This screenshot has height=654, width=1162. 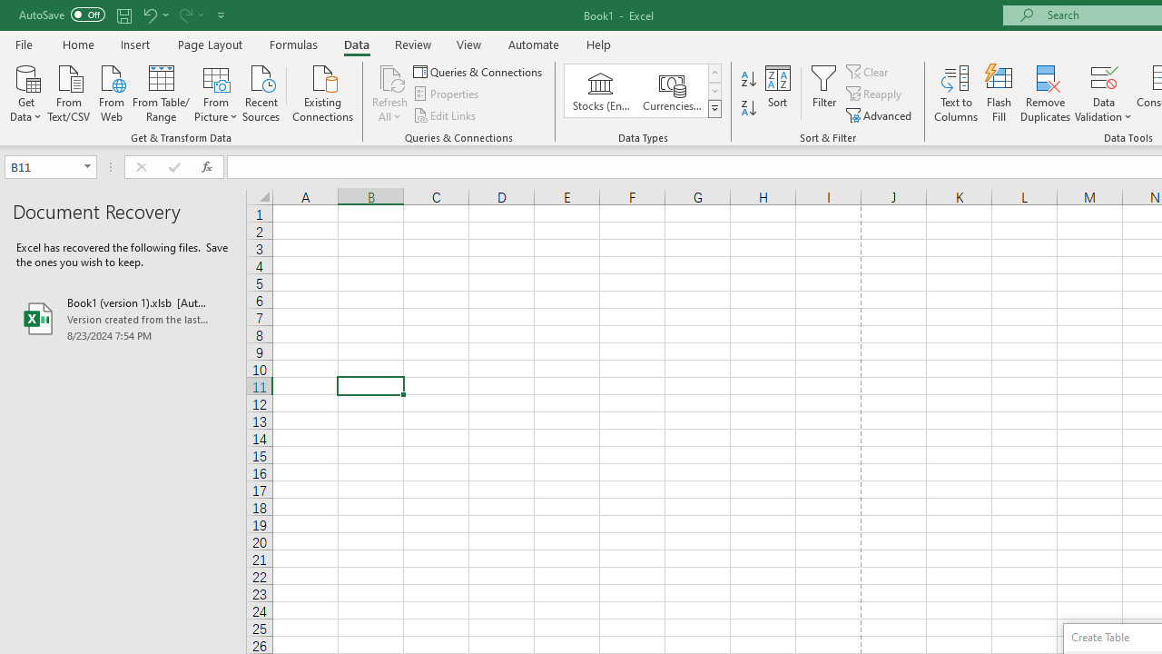 I want to click on Book1 (version 1).xlsb  [AutoRecovered], so click(x=123, y=318).